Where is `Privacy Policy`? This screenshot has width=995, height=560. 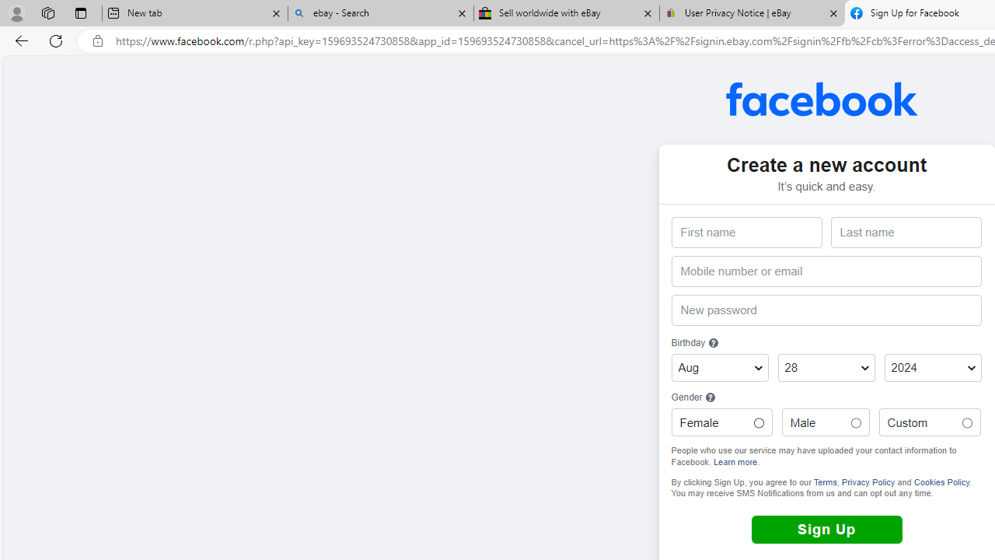
Privacy Policy is located at coordinates (868, 481).